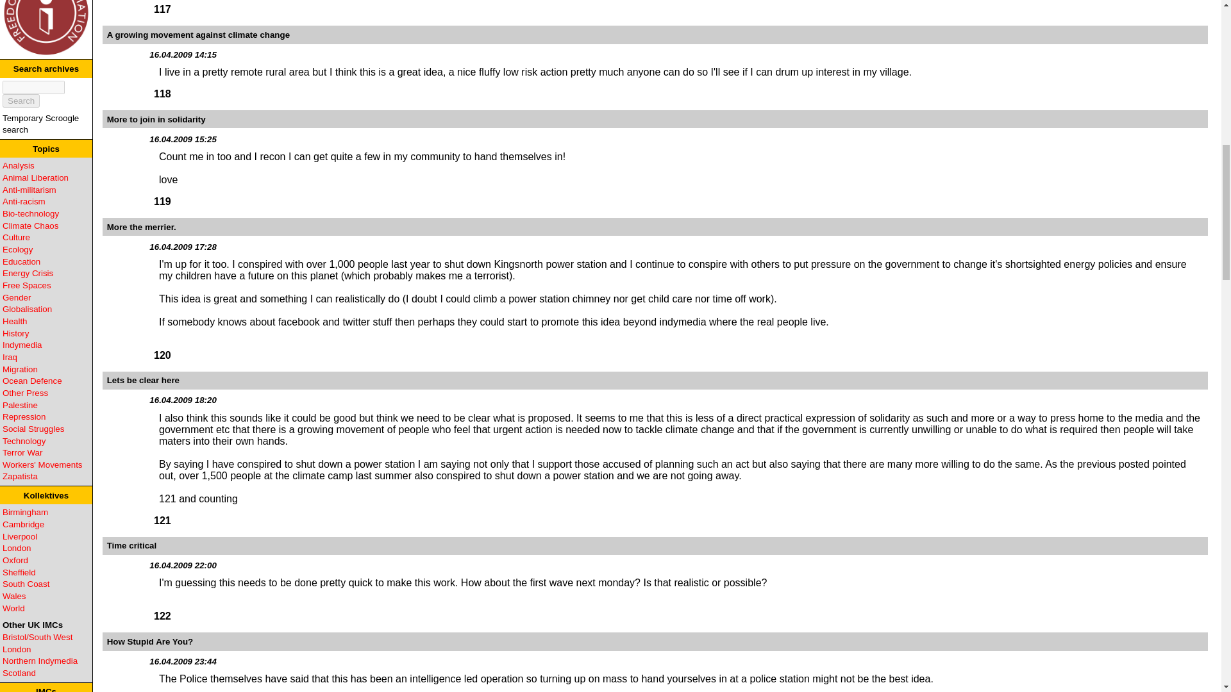 The height and width of the screenshot is (692, 1231). Describe the element at coordinates (29, 226) in the screenshot. I see `Reporting on Climate Chaos and related actions.` at that location.